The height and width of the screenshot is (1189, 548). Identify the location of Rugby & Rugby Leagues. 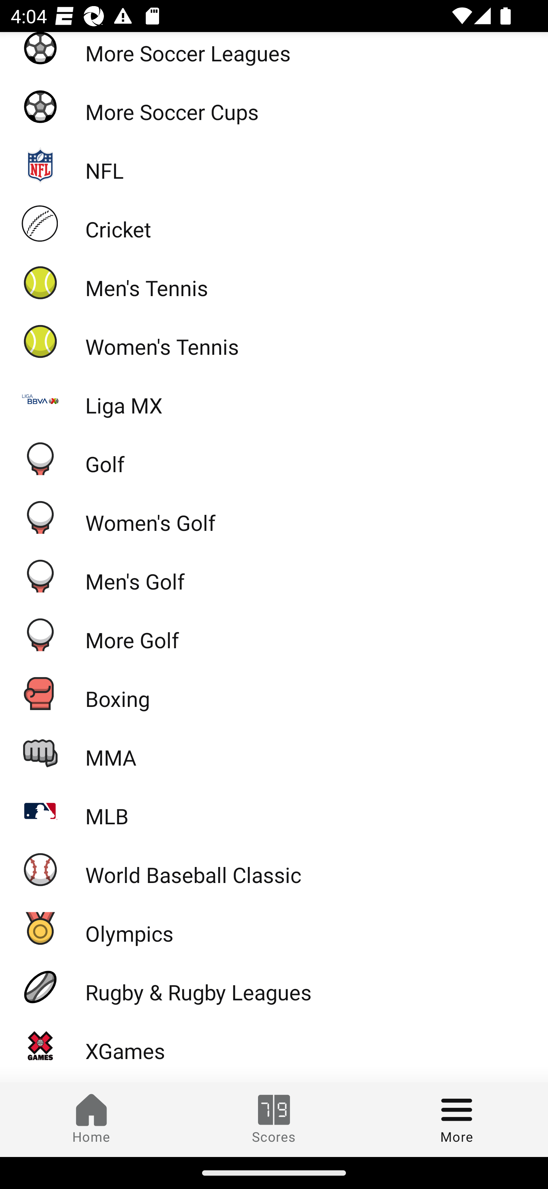
(274, 986).